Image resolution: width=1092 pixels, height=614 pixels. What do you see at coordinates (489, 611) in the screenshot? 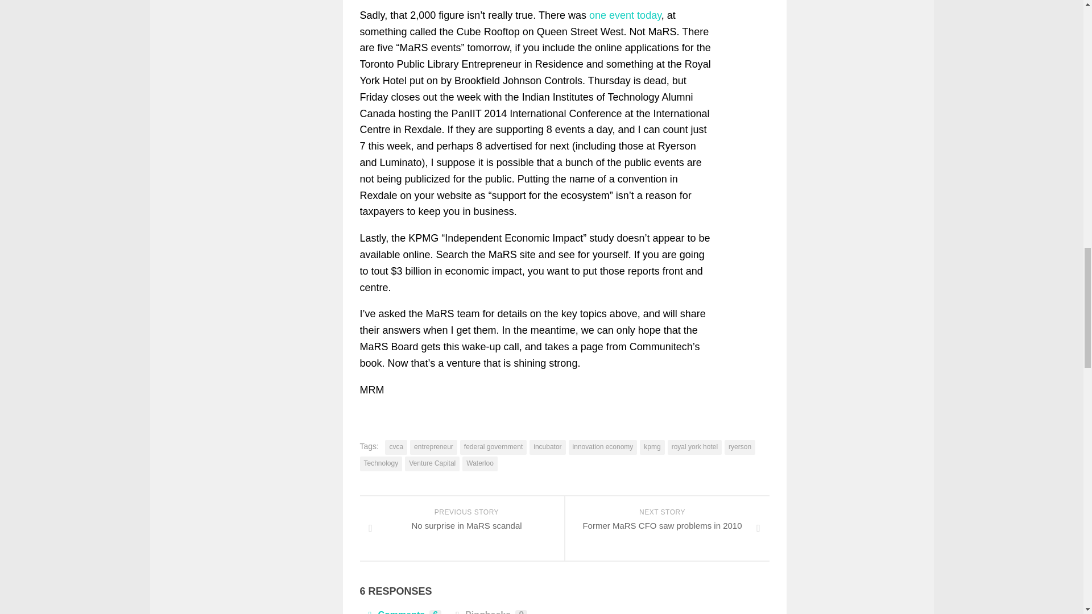
I see `Pingbacks0` at bounding box center [489, 611].